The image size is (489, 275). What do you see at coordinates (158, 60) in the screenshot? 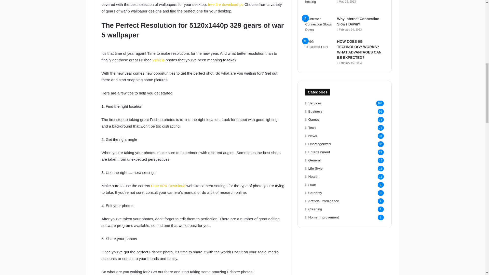
I see `vehicle` at bounding box center [158, 60].